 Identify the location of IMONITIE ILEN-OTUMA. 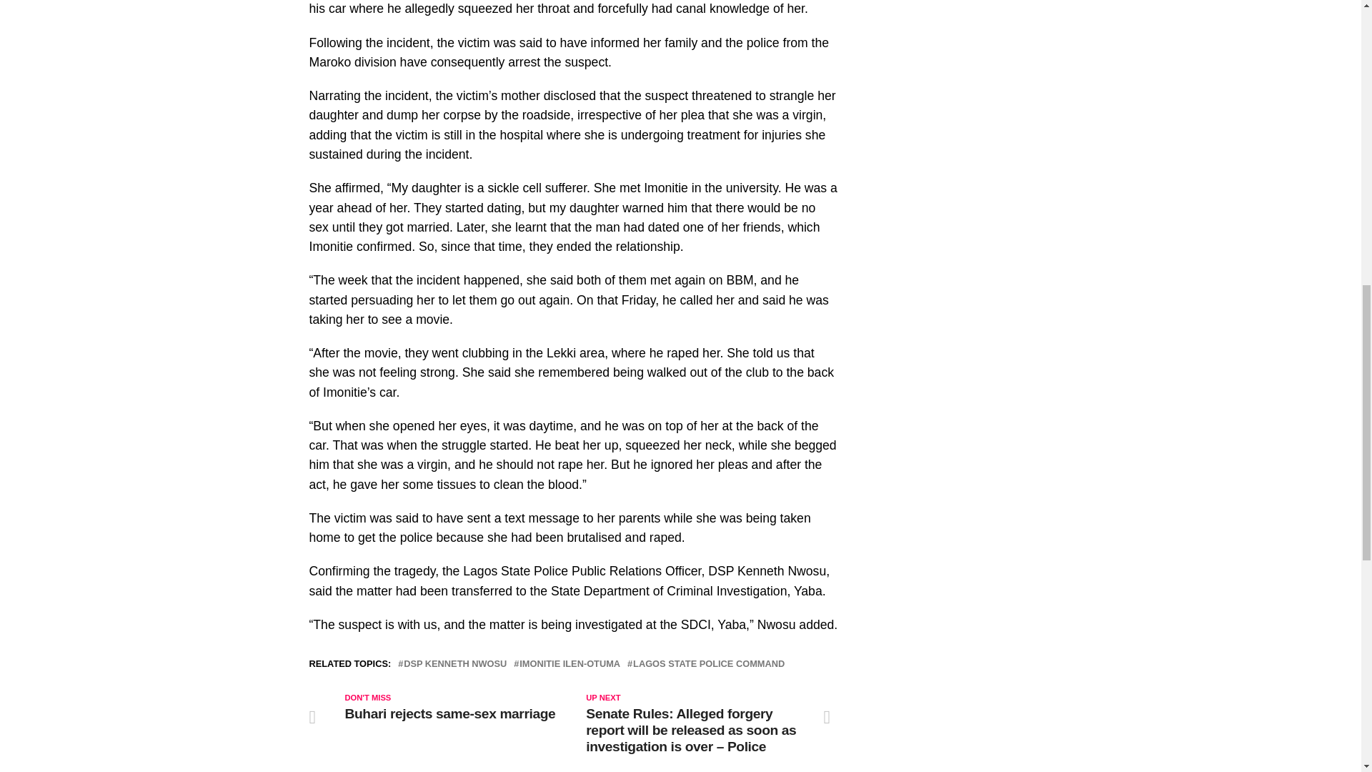
(570, 665).